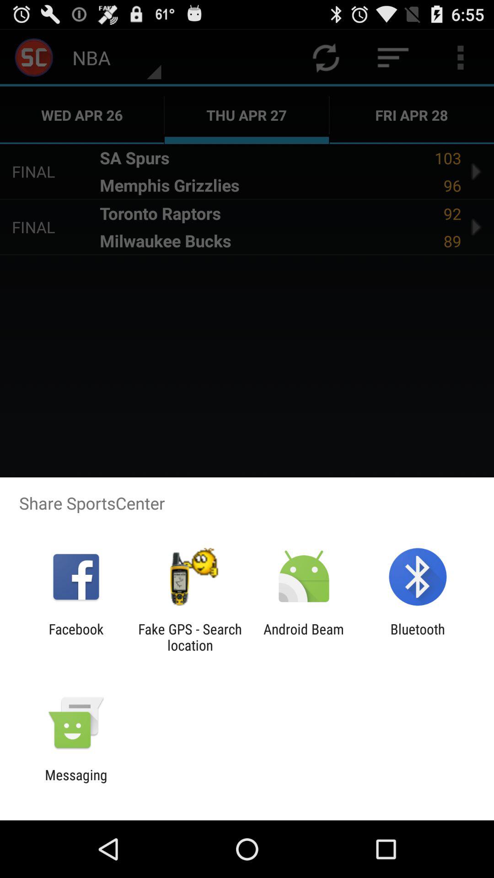 The height and width of the screenshot is (878, 494). I want to click on choose icon to the right of facebook app, so click(190, 637).